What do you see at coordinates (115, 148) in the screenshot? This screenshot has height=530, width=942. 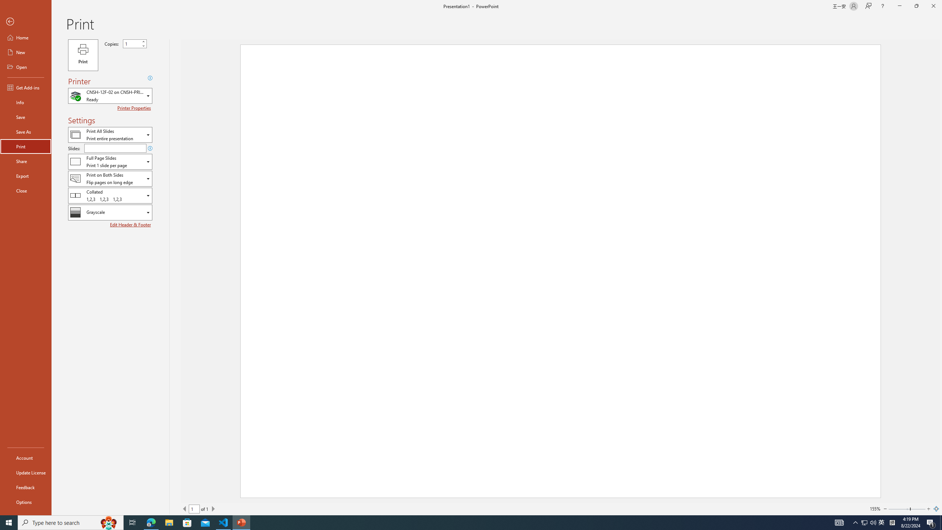 I see `Slides` at bounding box center [115, 148].